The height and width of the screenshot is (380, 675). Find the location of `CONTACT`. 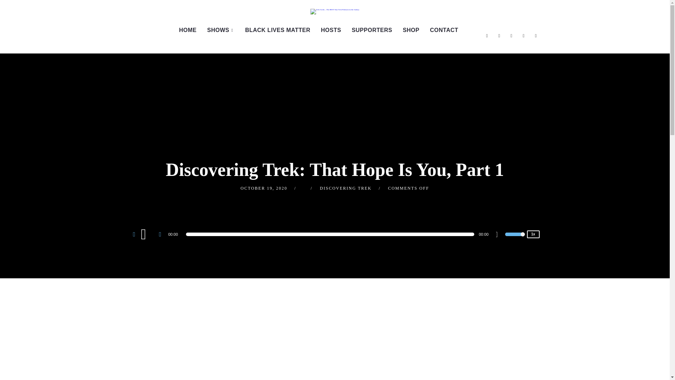

CONTACT is located at coordinates (444, 30).